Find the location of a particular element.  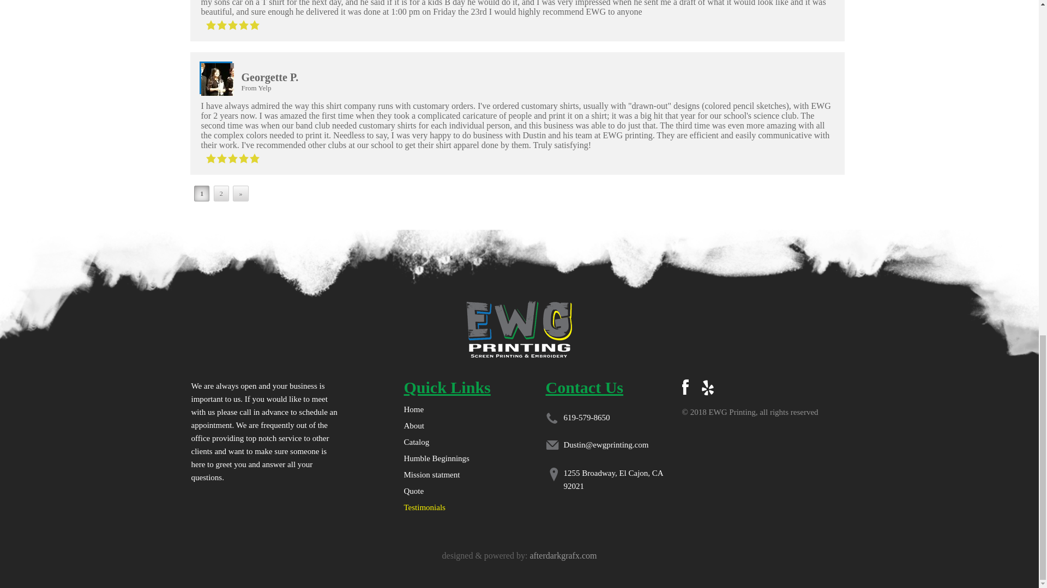

619-579-8650 is located at coordinates (587, 418).